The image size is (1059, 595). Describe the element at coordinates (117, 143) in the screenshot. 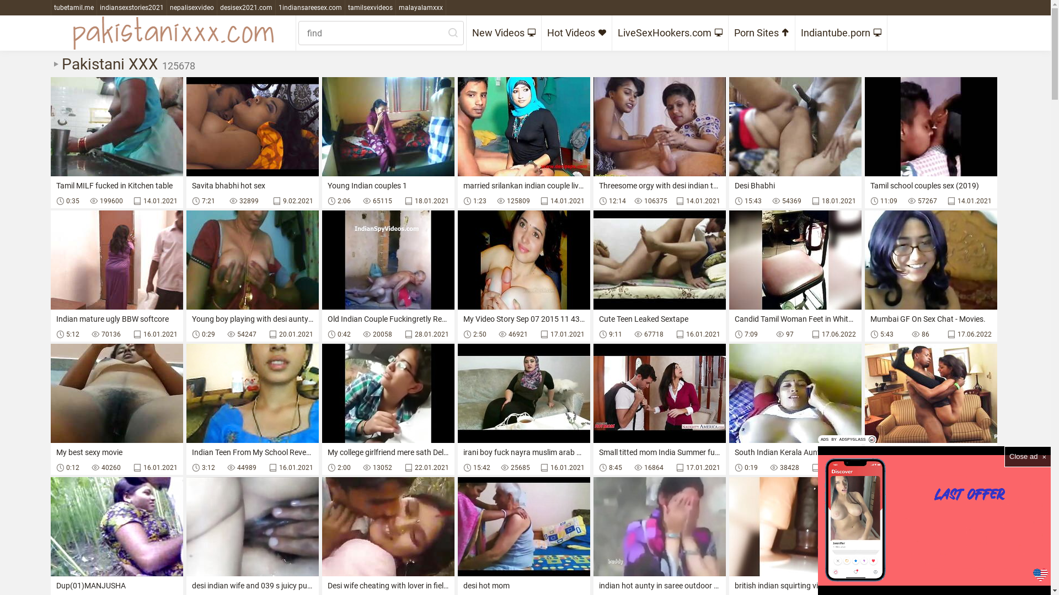

I see `Tamil MILF fucked in Kitchen table
0:35
199600
14.01.2021` at that location.